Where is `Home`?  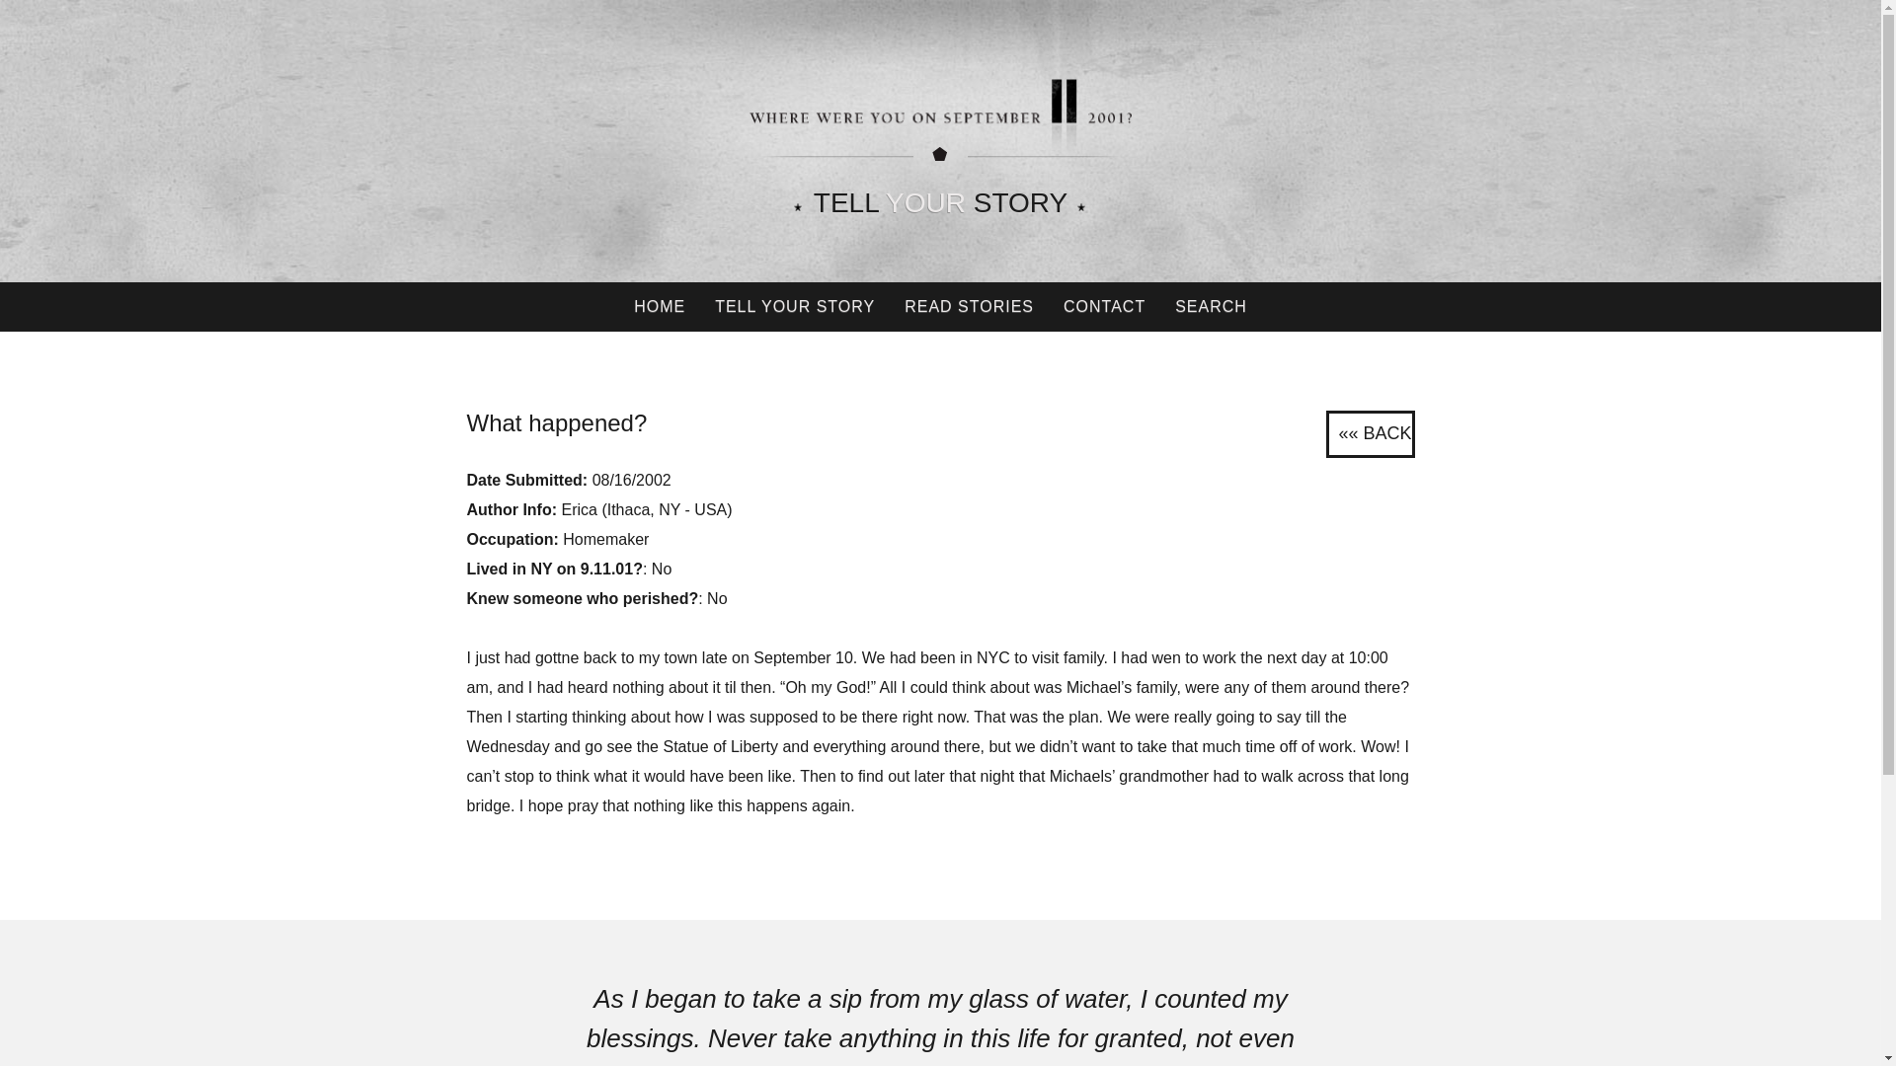
Home is located at coordinates (660, 306).